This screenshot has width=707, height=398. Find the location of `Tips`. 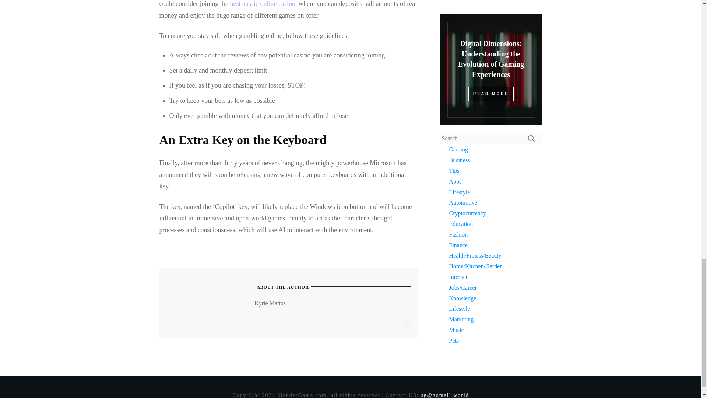

Tips is located at coordinates (454, 170).